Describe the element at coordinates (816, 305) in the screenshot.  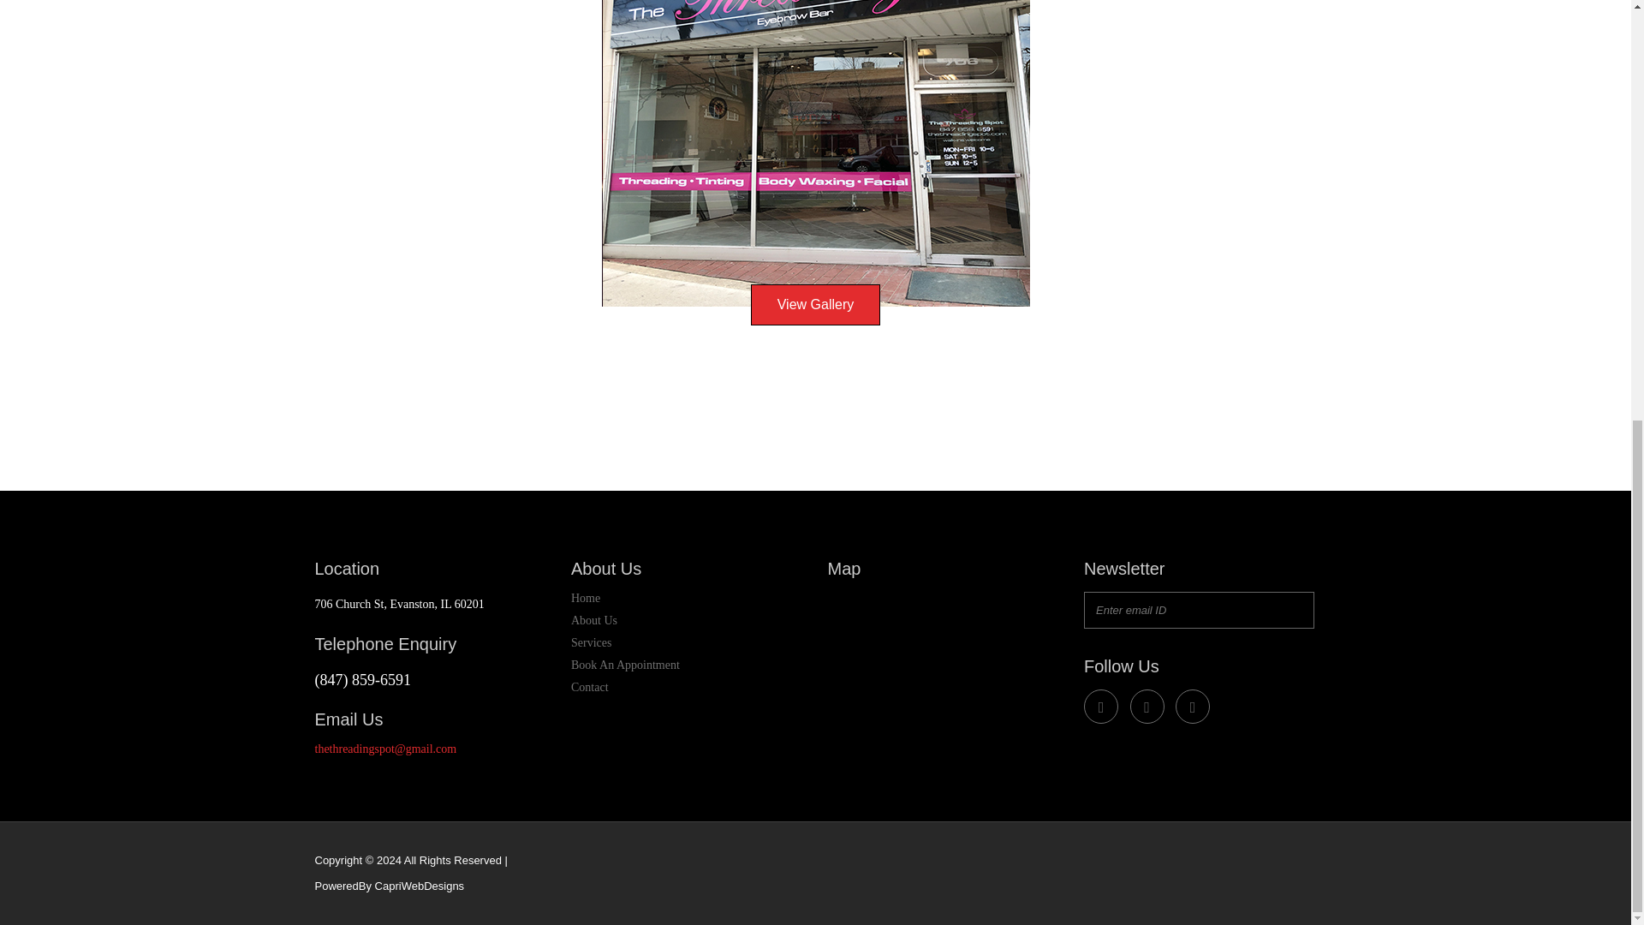
I see `View Gallery` at that location.